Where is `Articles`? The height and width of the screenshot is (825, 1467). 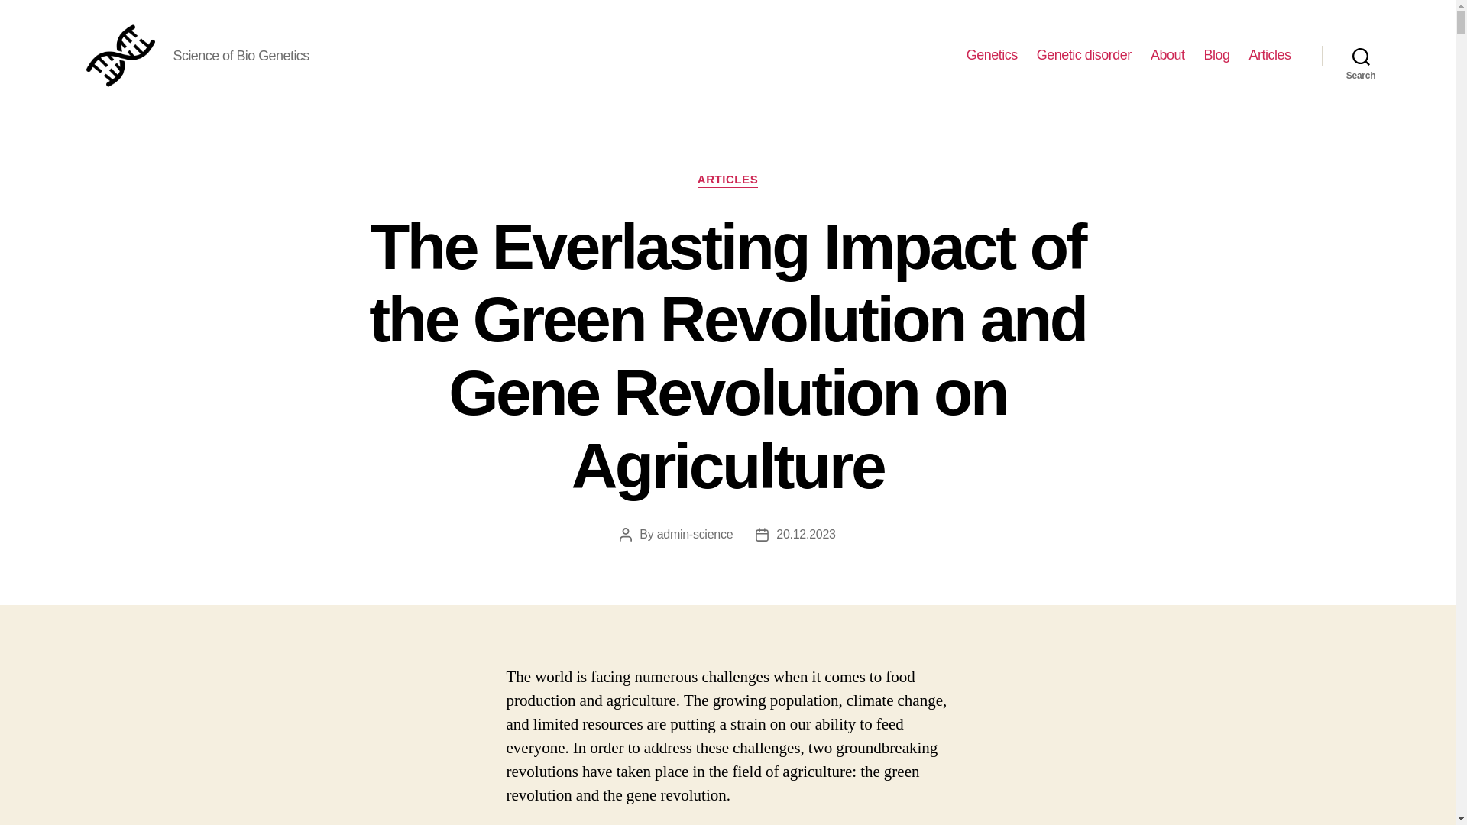
Articles is located at coordinates (1269, 55).